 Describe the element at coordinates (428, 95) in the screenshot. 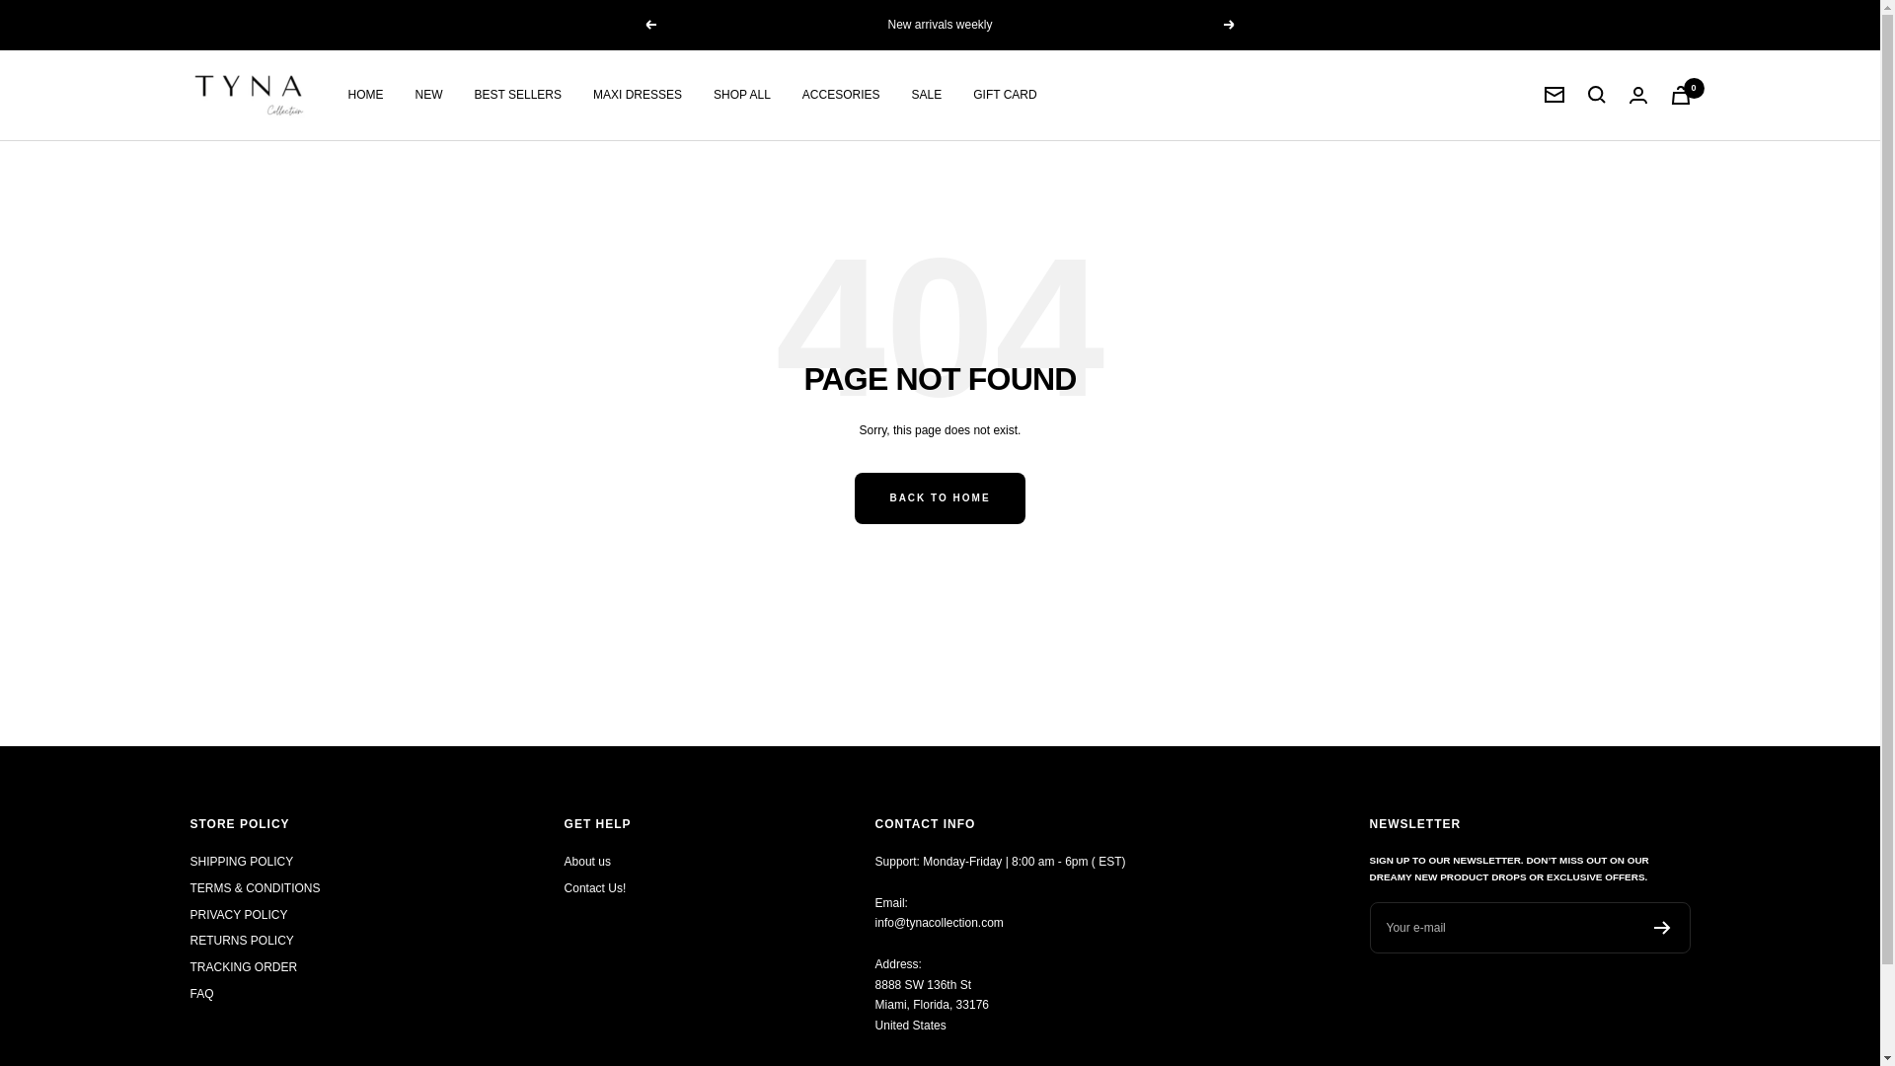

I see `NEW` at that location.